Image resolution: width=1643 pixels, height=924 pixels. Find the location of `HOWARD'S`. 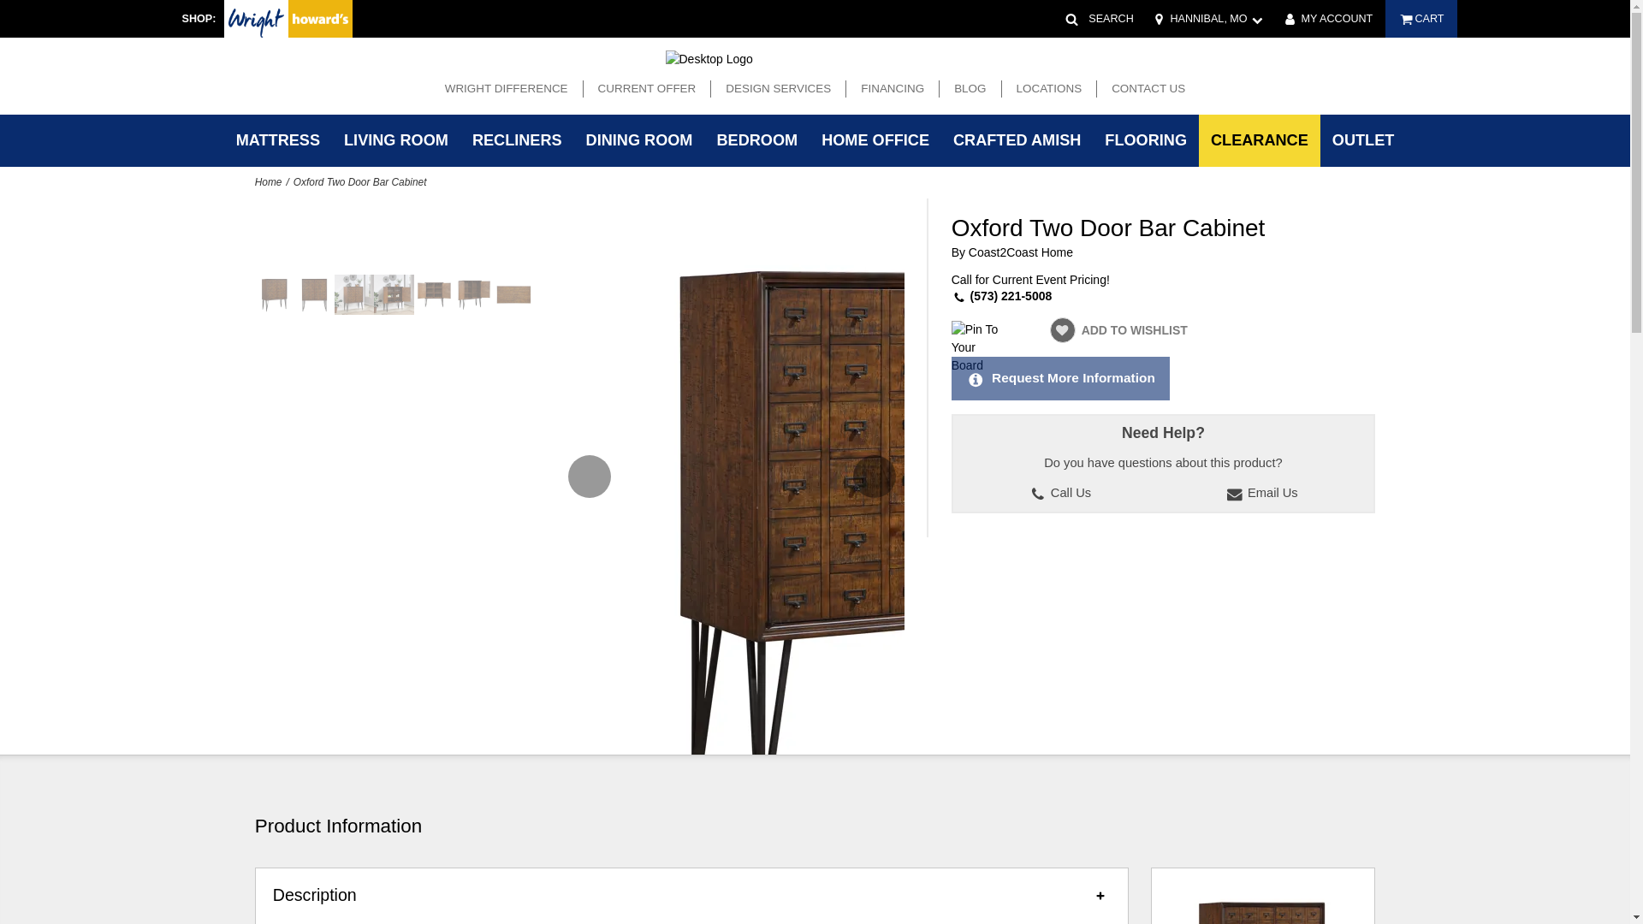

HOWARD'S is located at coordinates (320, 19).